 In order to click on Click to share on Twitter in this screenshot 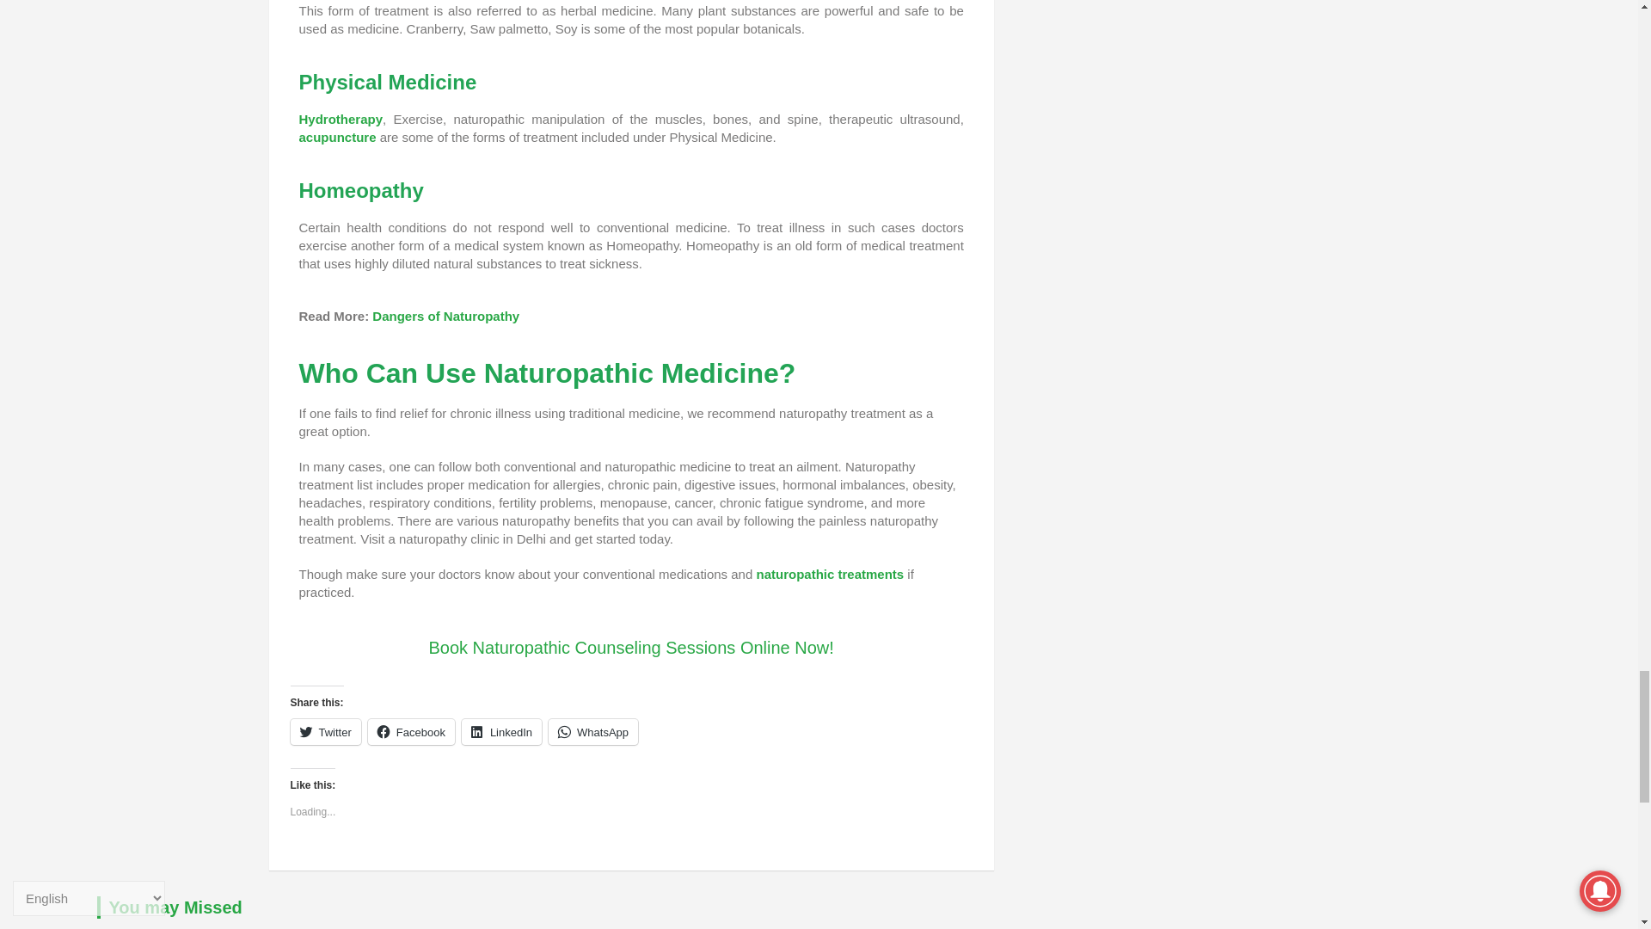, I will do `click(325, 731)`.